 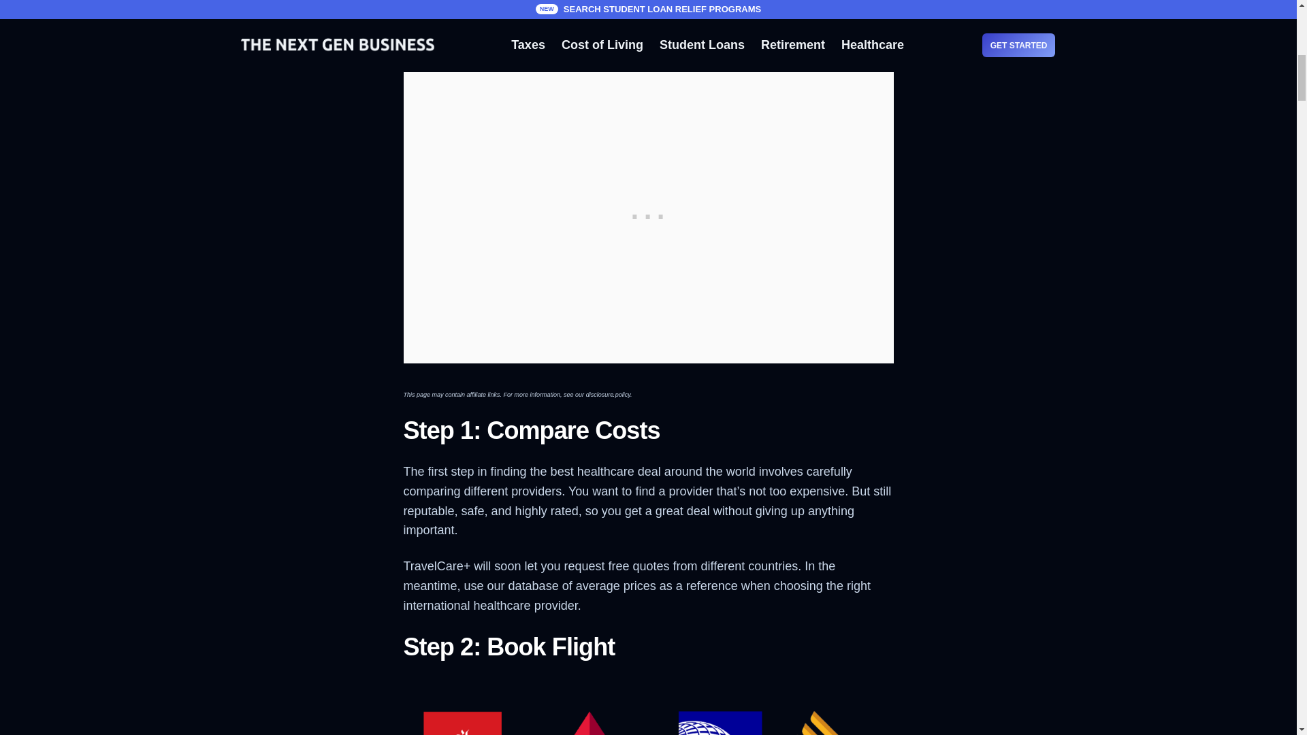 I want to click on disclosure policy., so click(x=609, y=389).